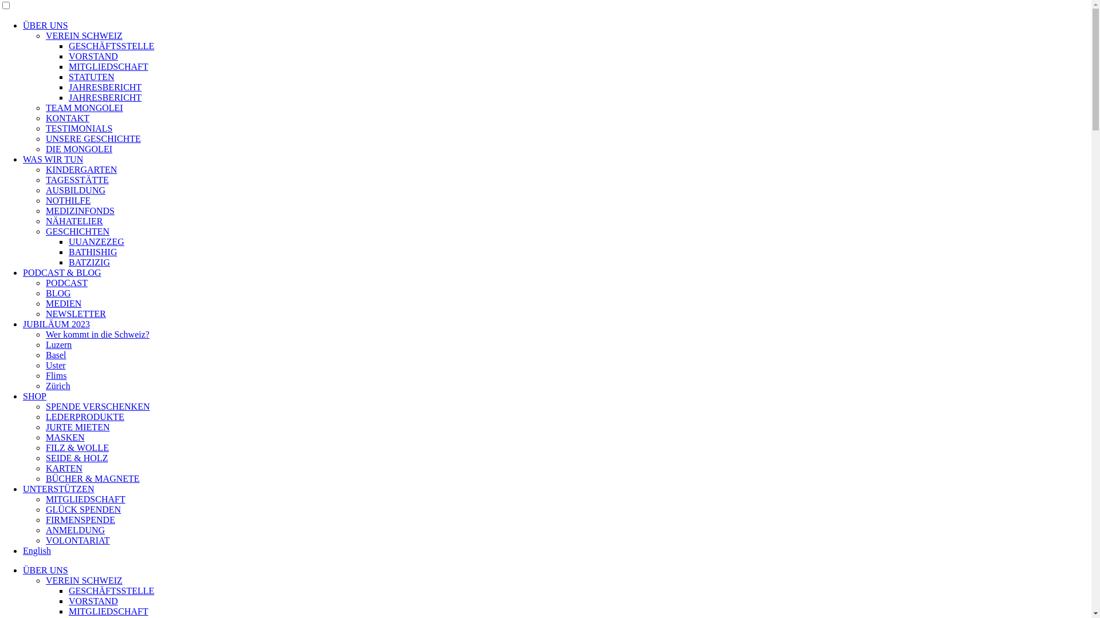 This screenshot has height=618, width=1100. I want to click on LEDERPRODUKTE, so click(85, 417).